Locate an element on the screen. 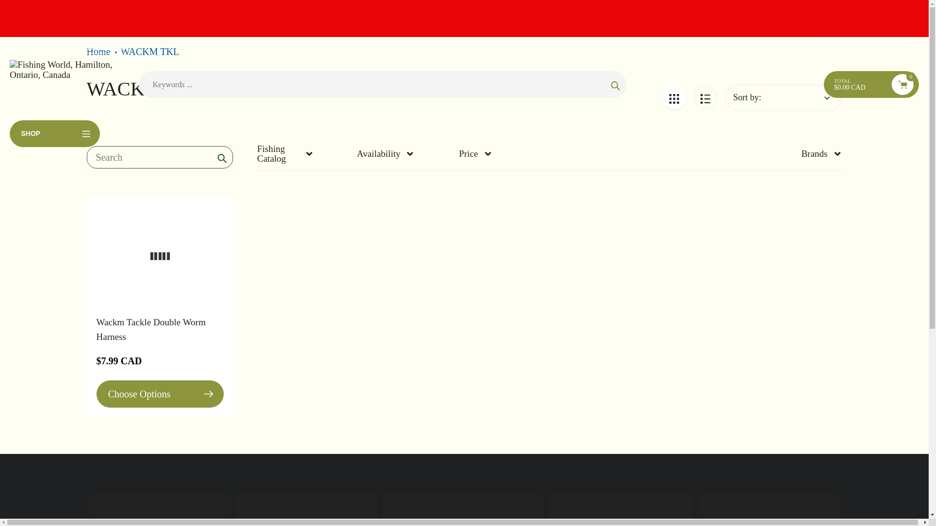 The height and width of the screenshot is (526, 936). TACKLE is located at coordinates (574, 125).